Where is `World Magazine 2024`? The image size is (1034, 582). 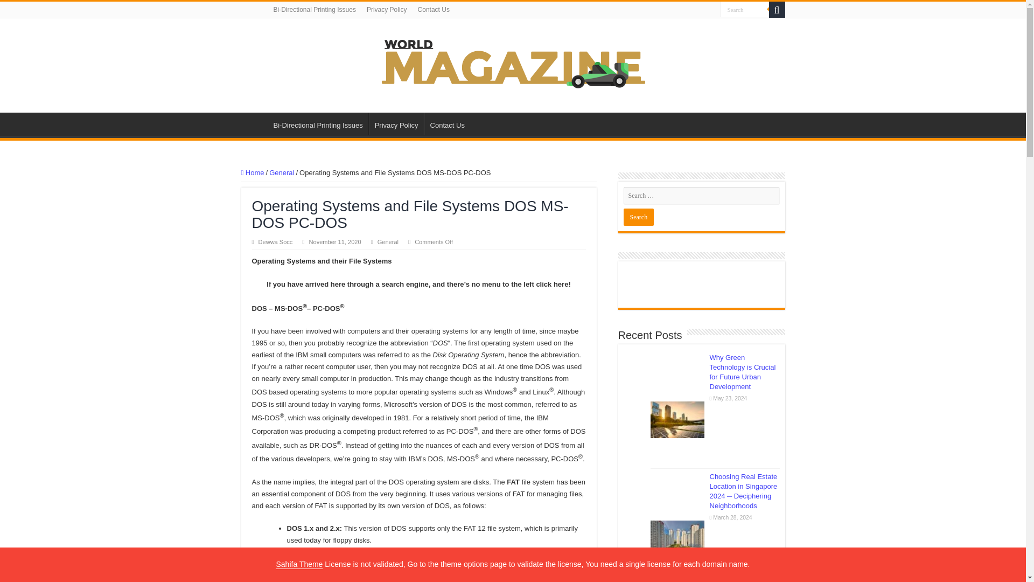
World Magazine 2024 is located at coordinates (513, 63).